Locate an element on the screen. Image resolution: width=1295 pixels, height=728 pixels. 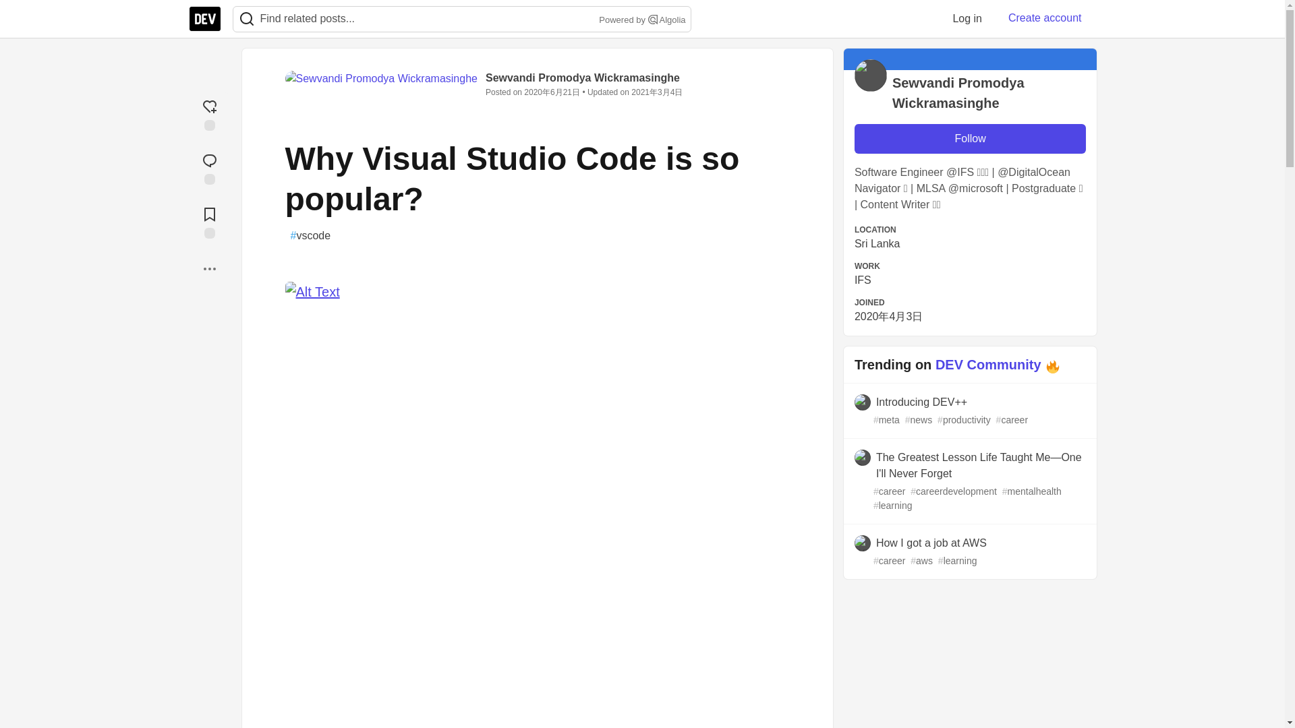
Log in is located at coordinates (967, 18).